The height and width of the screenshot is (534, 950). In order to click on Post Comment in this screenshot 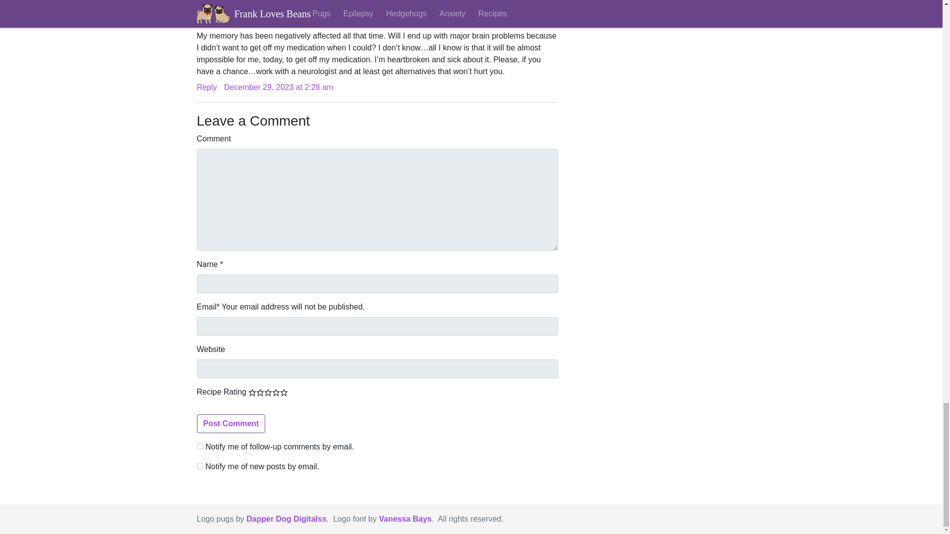, I will do `click(231, 423)`.